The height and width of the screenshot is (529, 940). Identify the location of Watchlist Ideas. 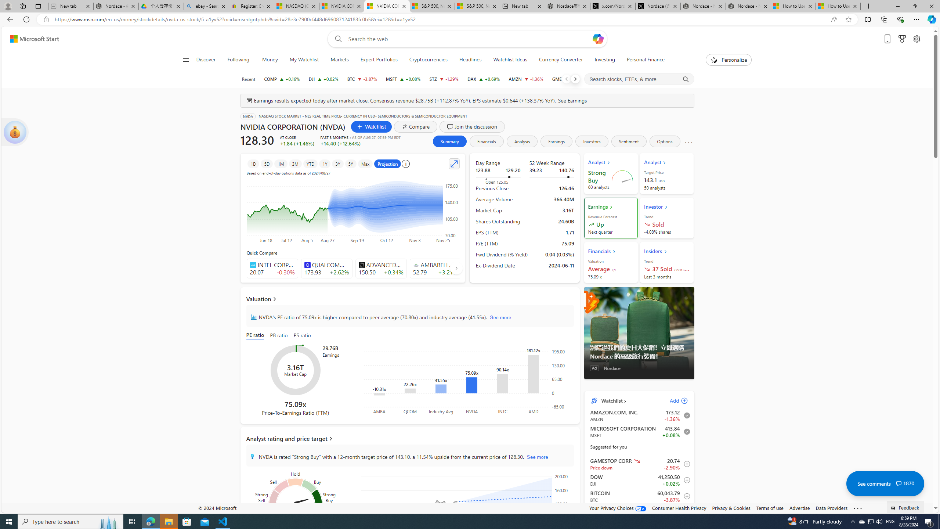
(510, 60).